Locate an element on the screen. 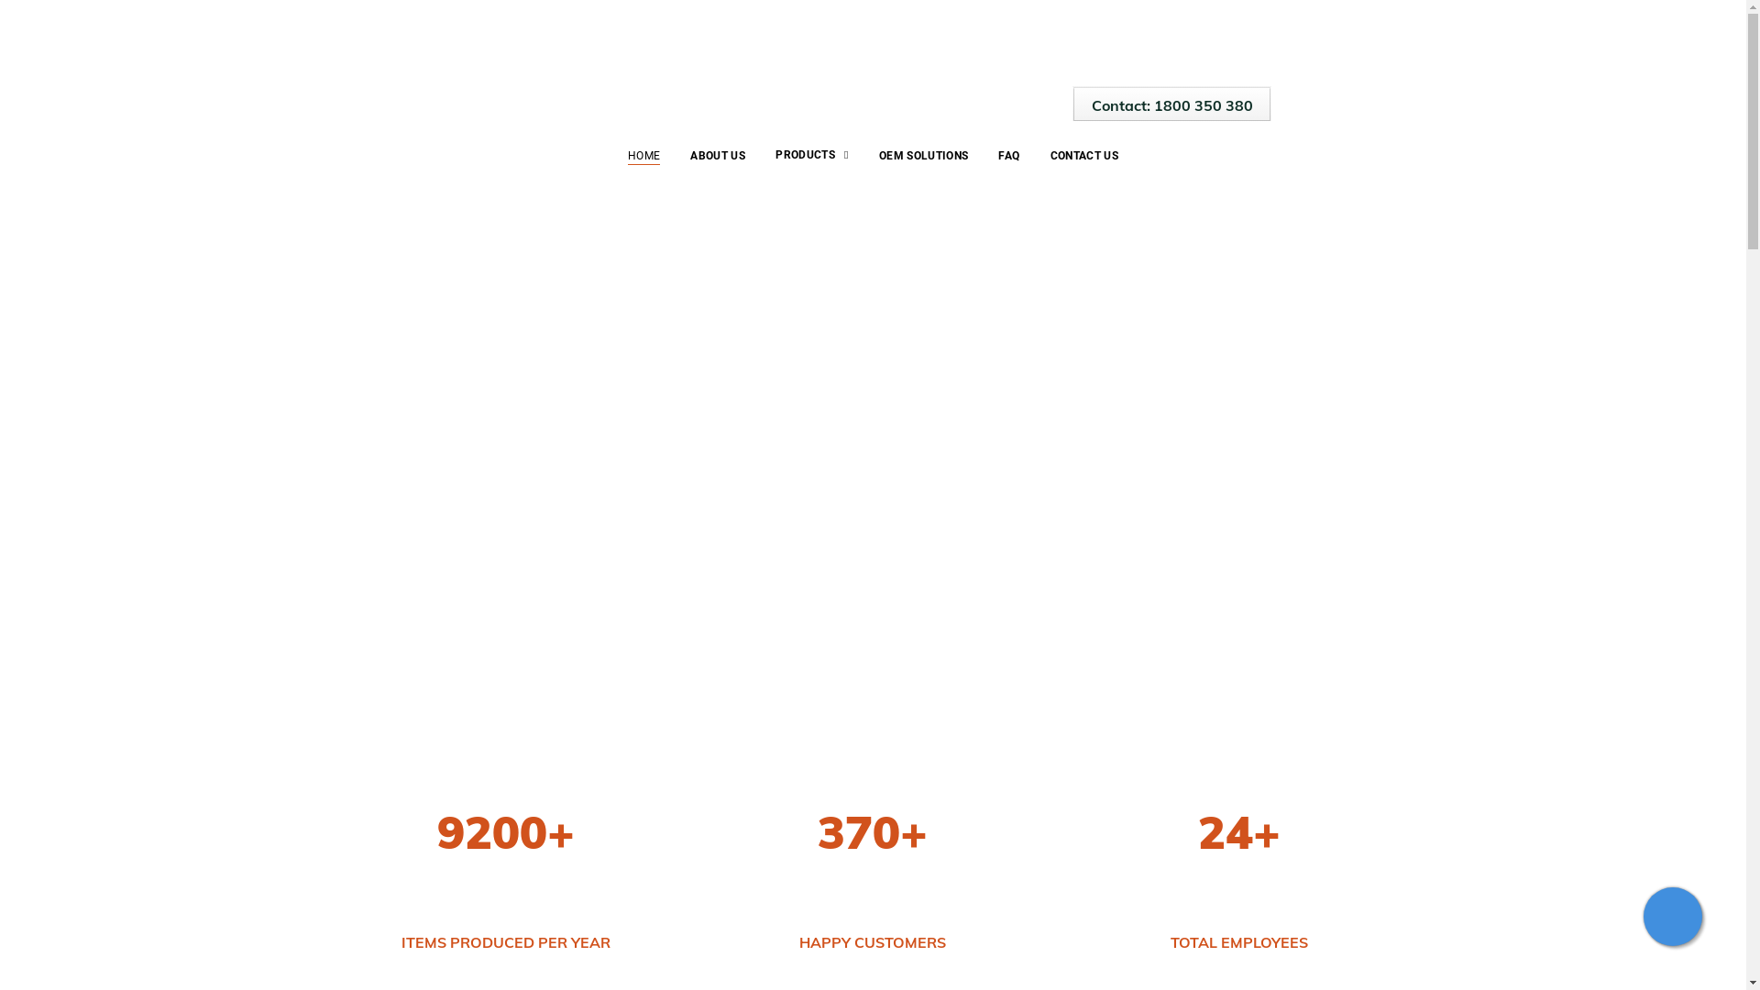 This screenshot has width=1760, height=990. ABOUT US is located at coordinates (718, 156).